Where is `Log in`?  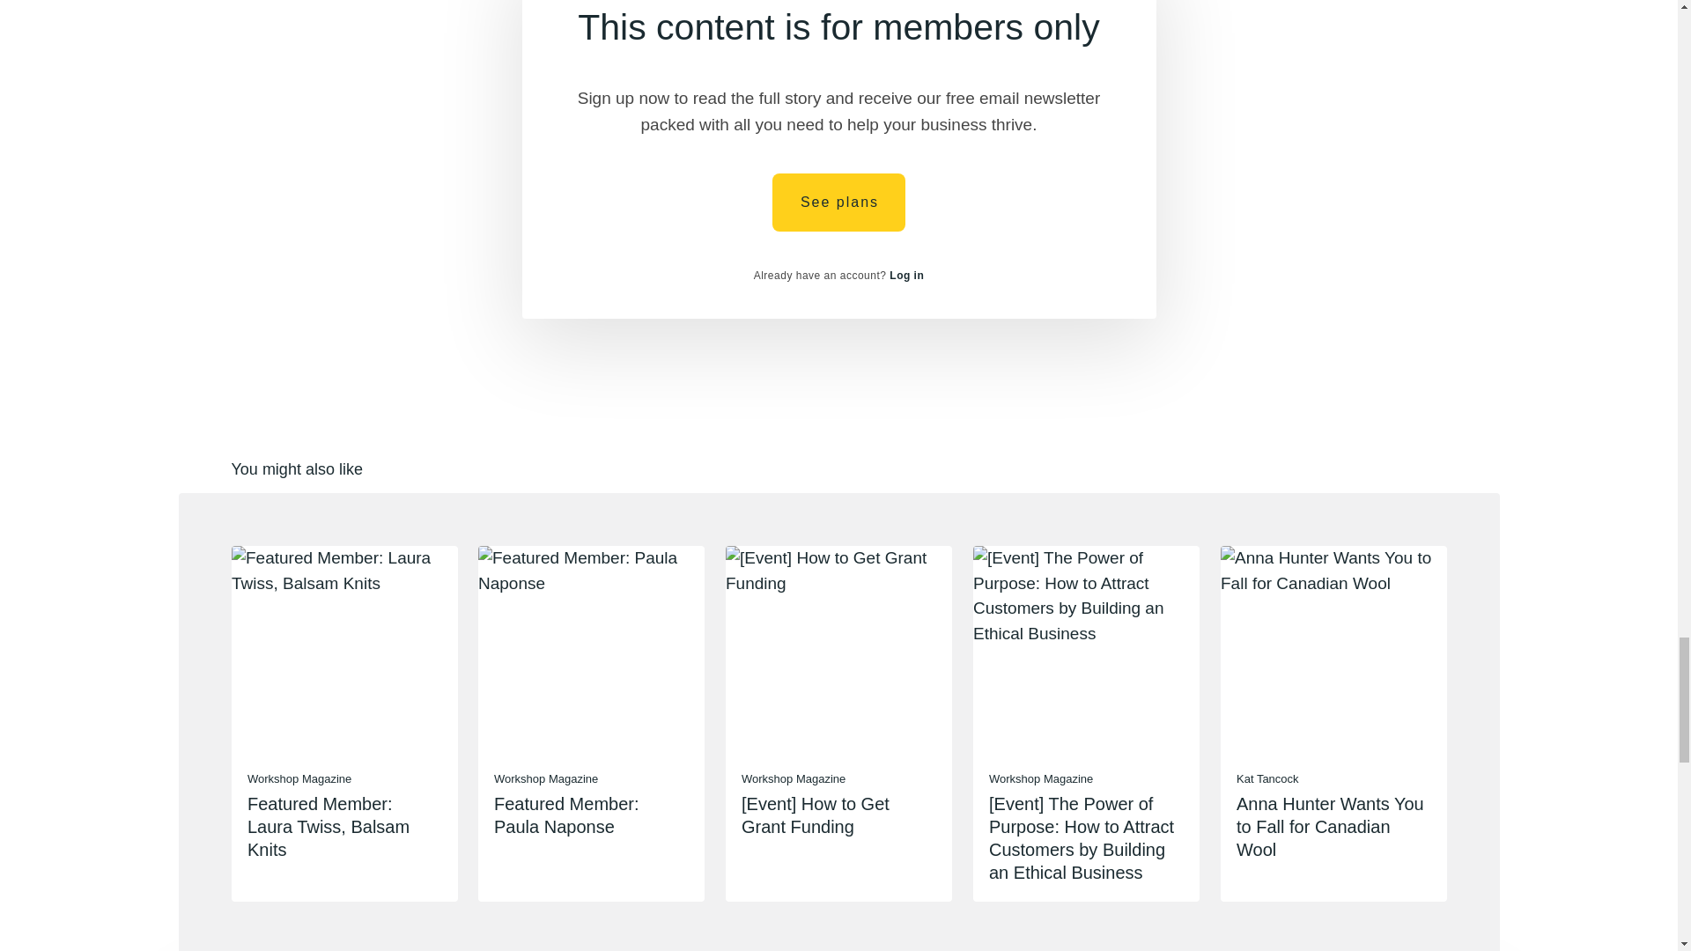
Log in is located at coordinates (905, 275).